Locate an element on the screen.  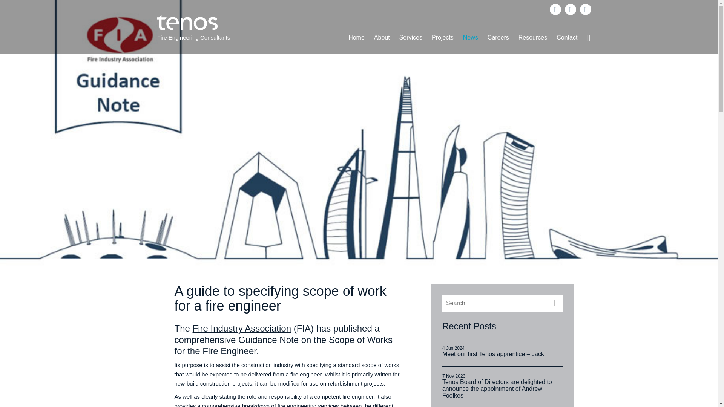
About is located at coordinates (382, 38).